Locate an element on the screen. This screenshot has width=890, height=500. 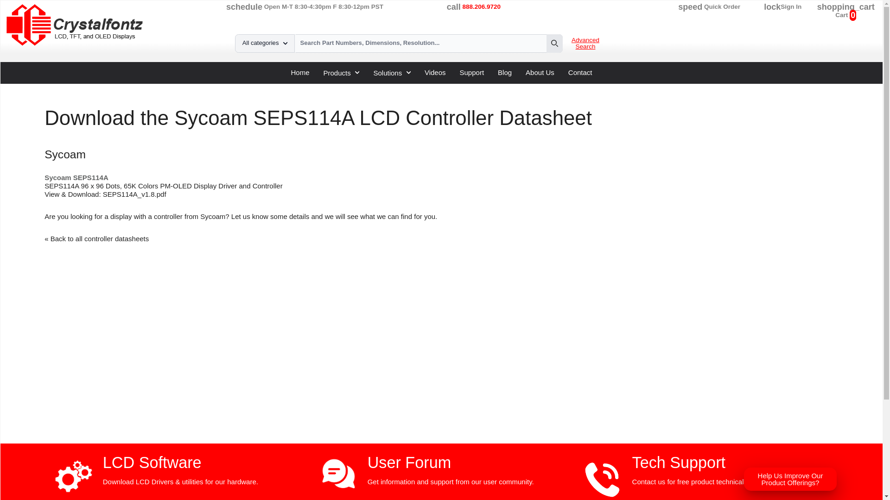
Solutions is located at coordinates (391, 72).